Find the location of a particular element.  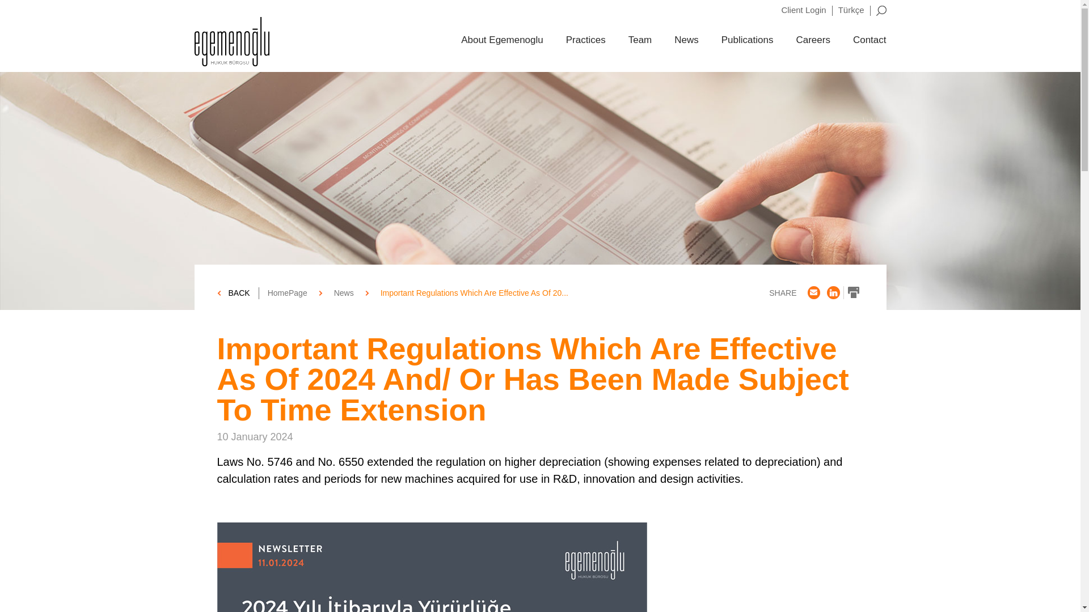

Team is located at coordinates (640, 40).